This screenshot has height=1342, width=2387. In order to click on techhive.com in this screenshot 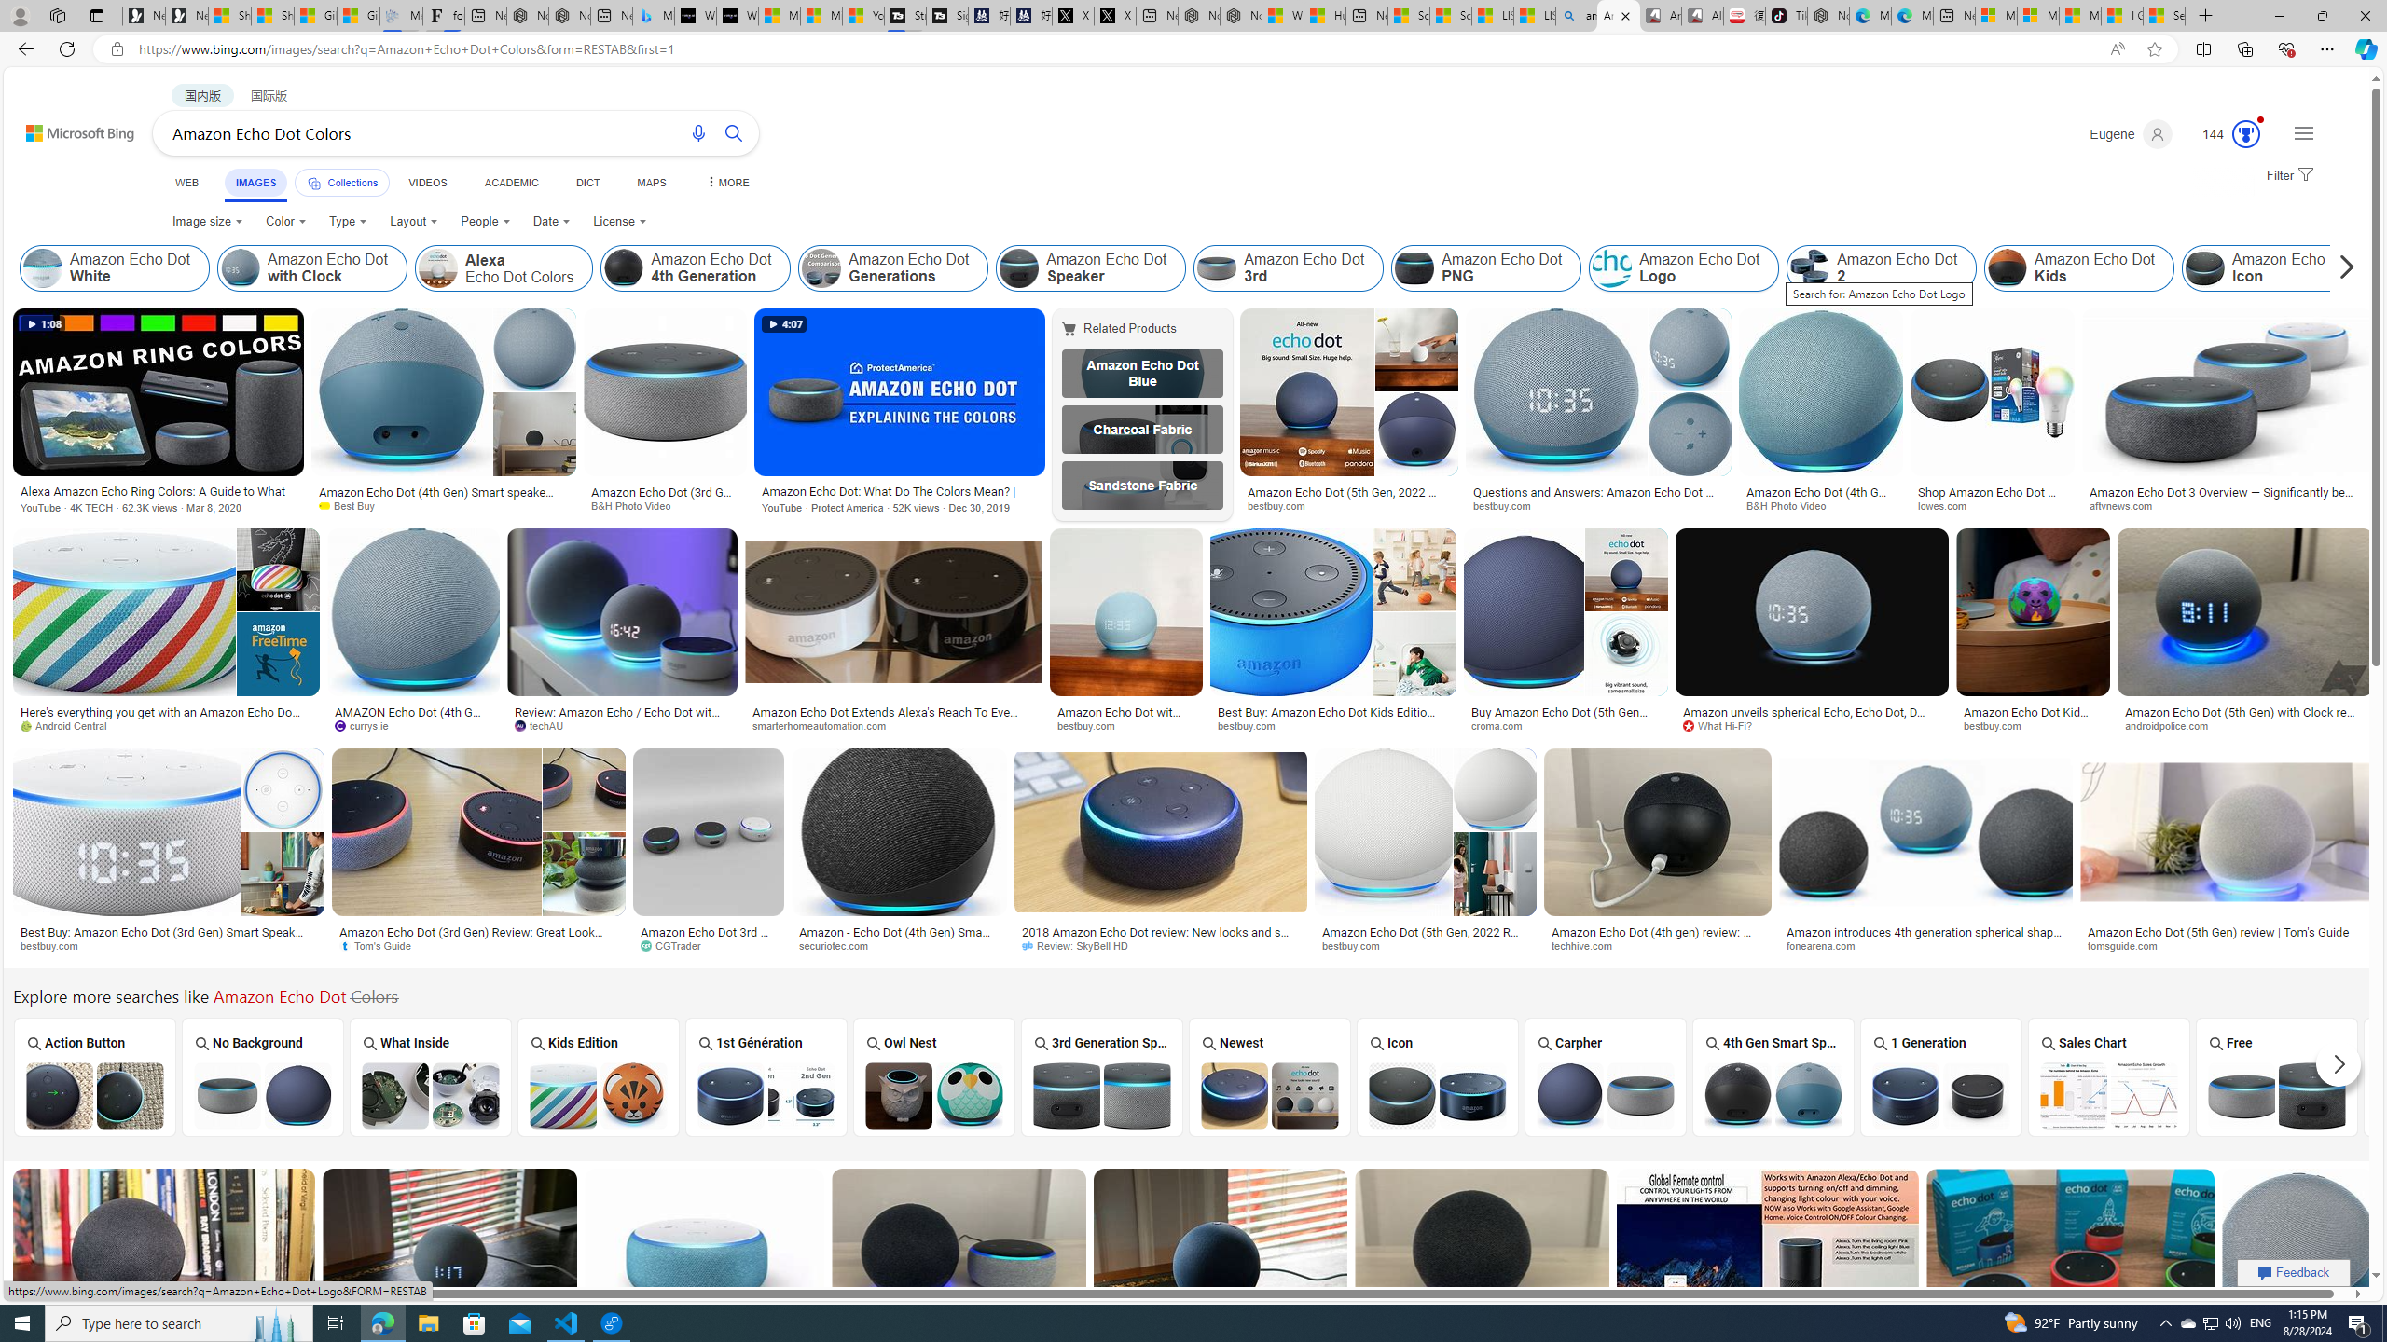, I will do `click(1589, 945)`.